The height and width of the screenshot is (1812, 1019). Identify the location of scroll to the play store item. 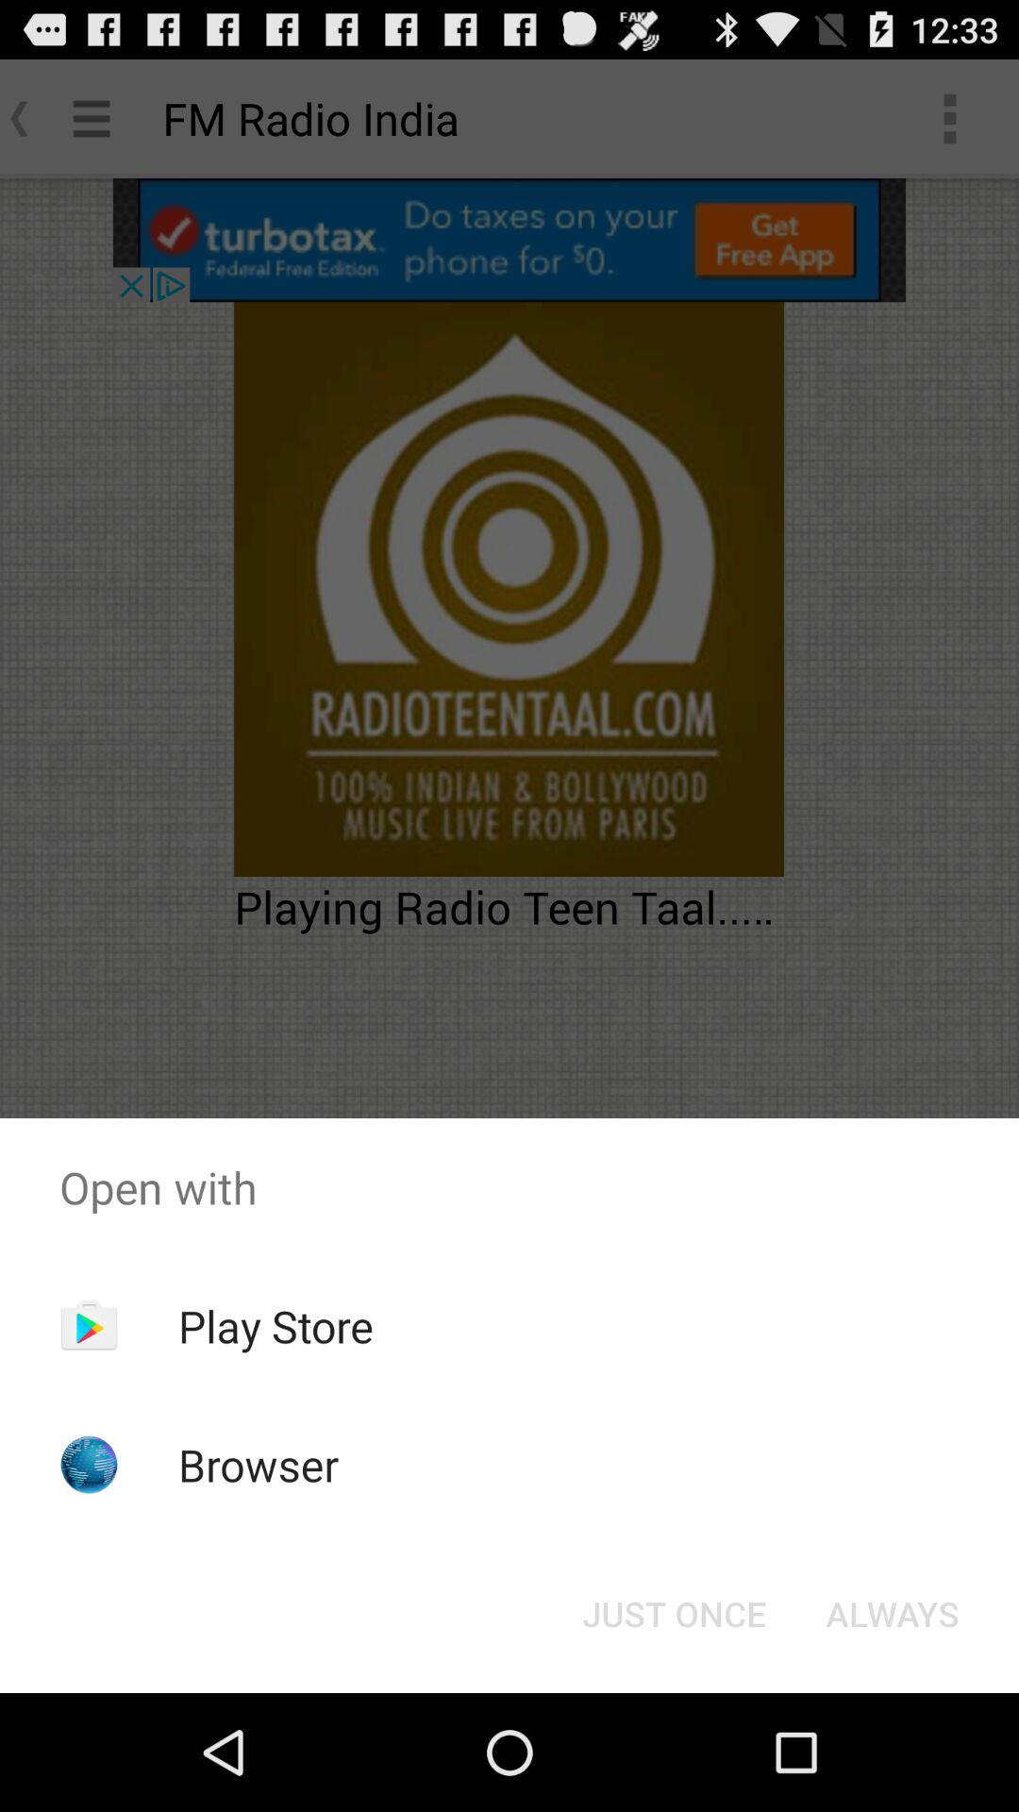
(276, 1326).